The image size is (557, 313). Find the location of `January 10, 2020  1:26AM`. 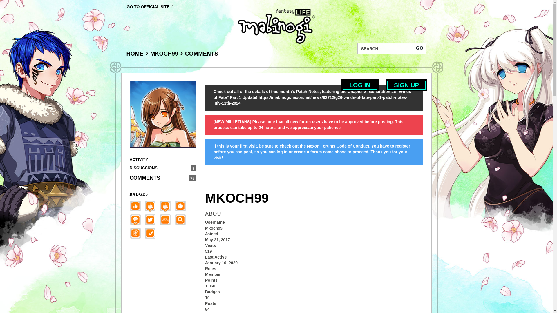

January 10, 2020  1:26AM is located at coordinates (221, 263).